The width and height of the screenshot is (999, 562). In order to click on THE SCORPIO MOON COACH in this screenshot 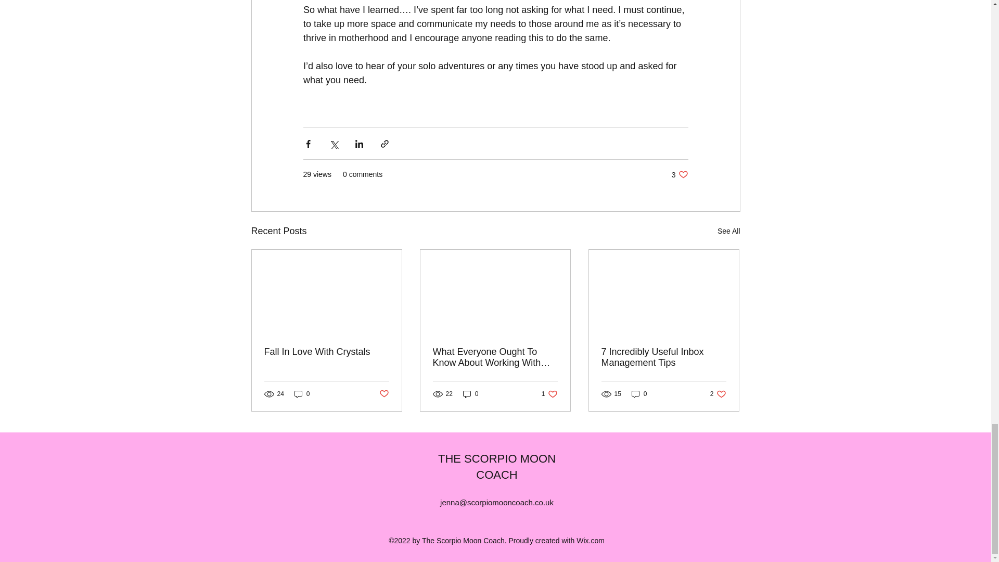, I will do `click(496, 466)`.